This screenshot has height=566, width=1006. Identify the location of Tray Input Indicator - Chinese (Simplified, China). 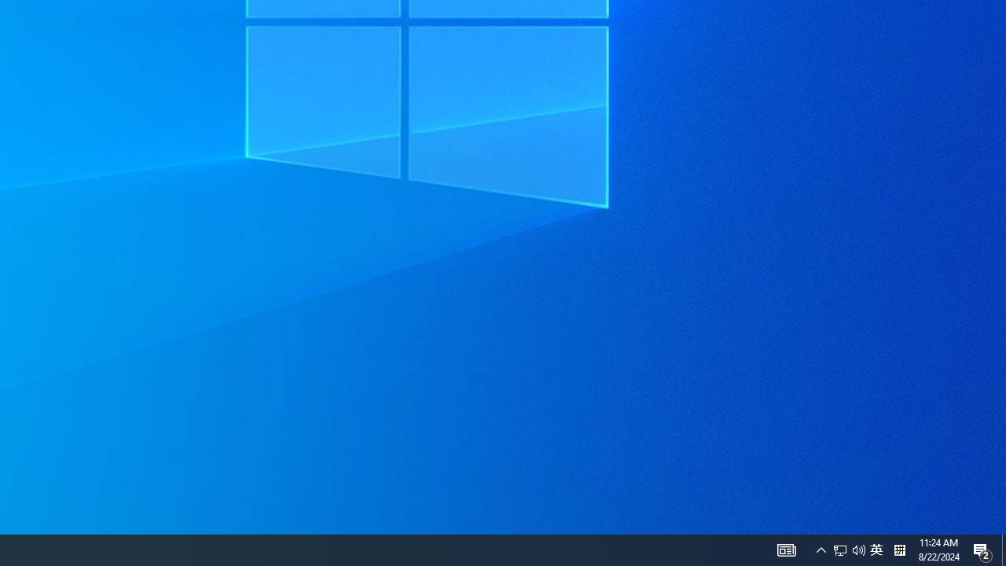
(786, 550).